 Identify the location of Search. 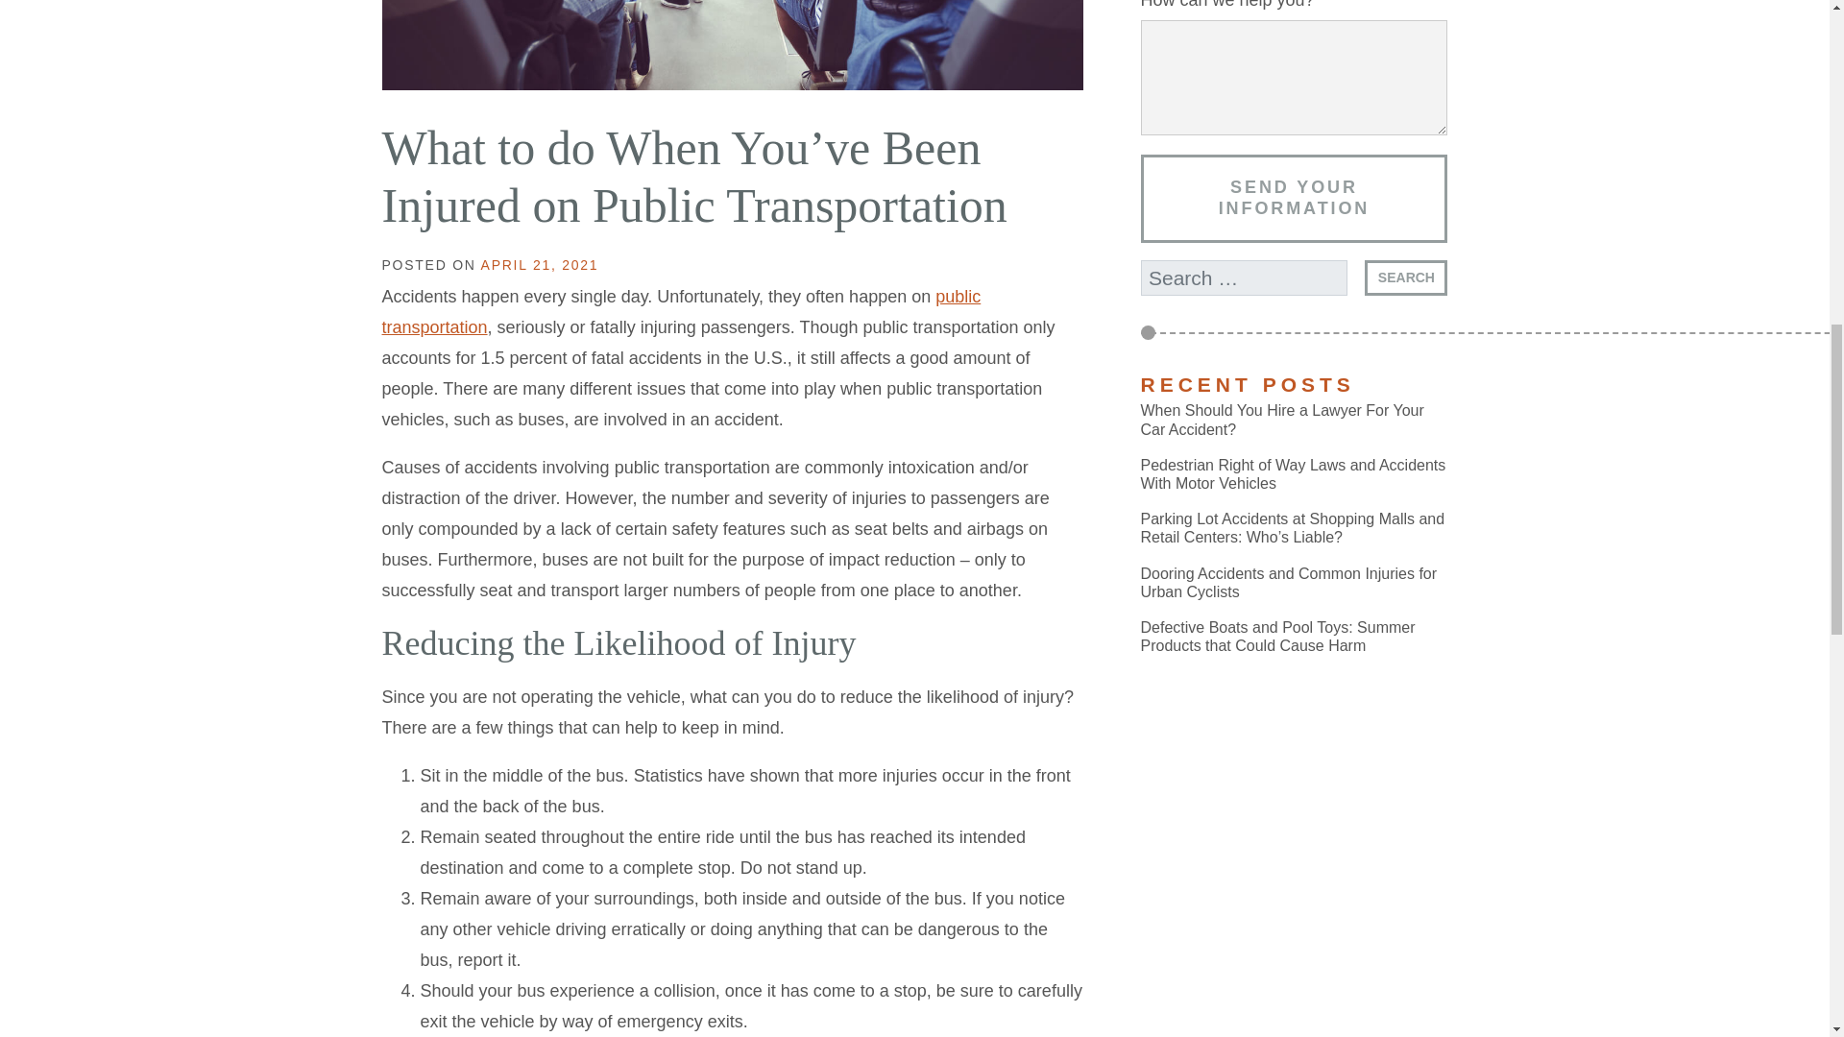
(1406, 277).